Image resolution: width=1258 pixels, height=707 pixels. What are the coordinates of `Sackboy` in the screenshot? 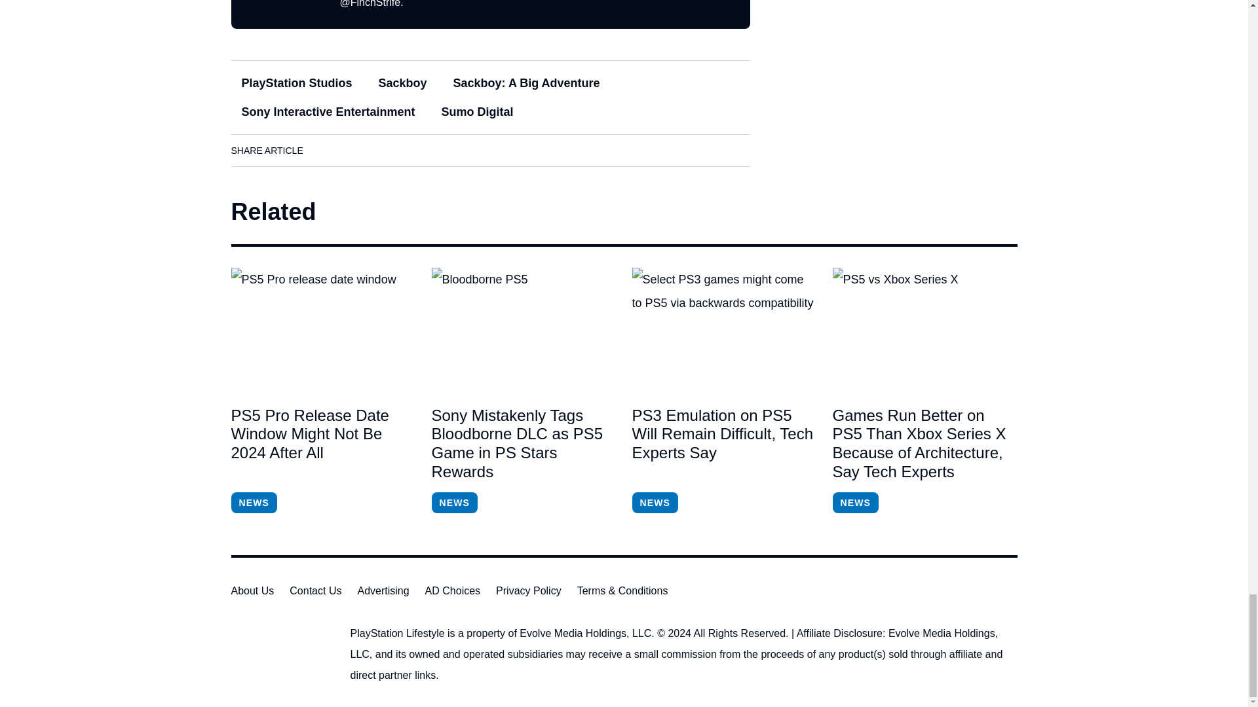 It's located at (403, 82).